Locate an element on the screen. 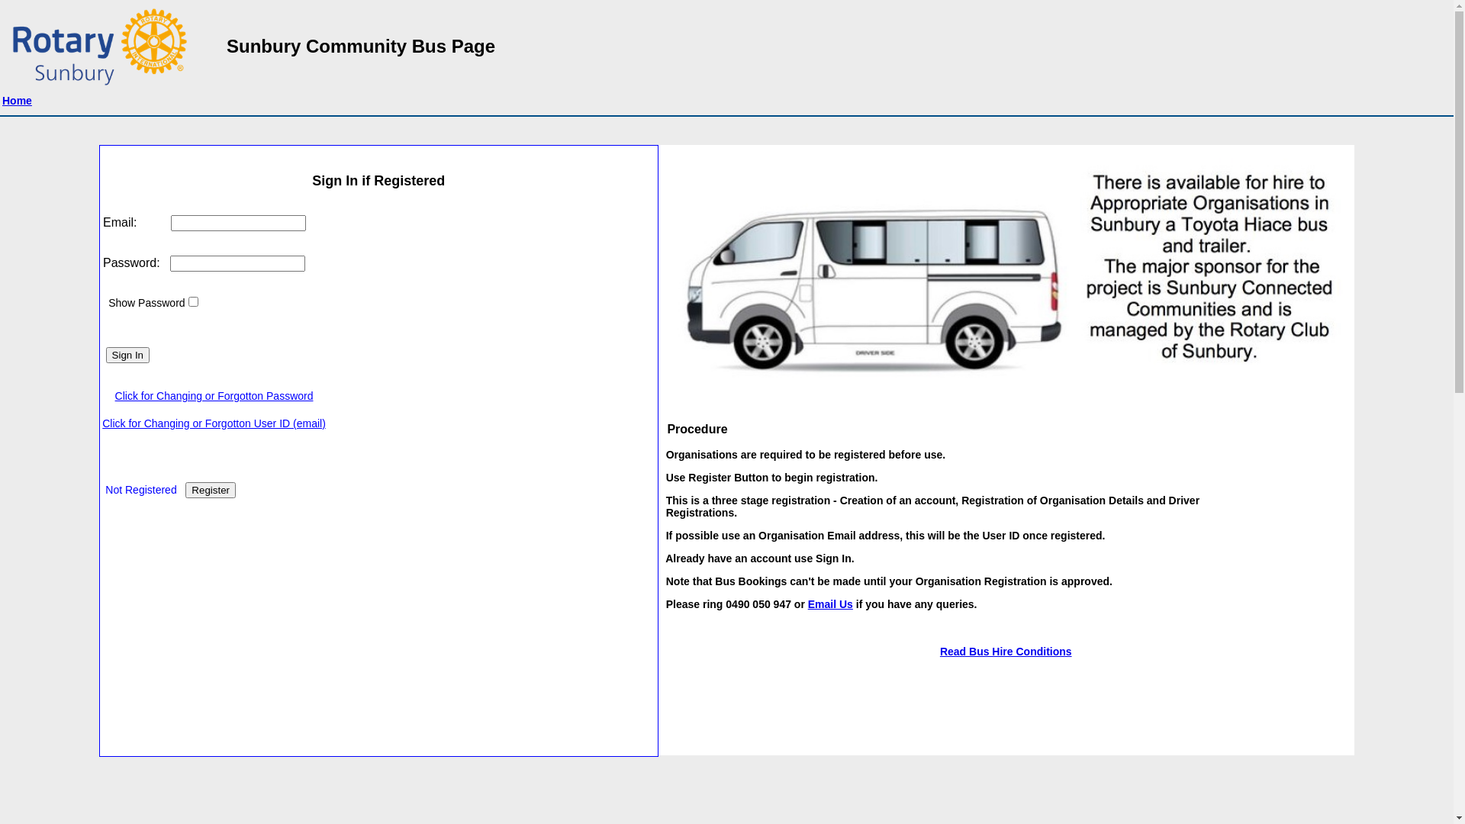 The height and width of the screenshot is (824, 1465). Register is located at coordinates (211, 490).